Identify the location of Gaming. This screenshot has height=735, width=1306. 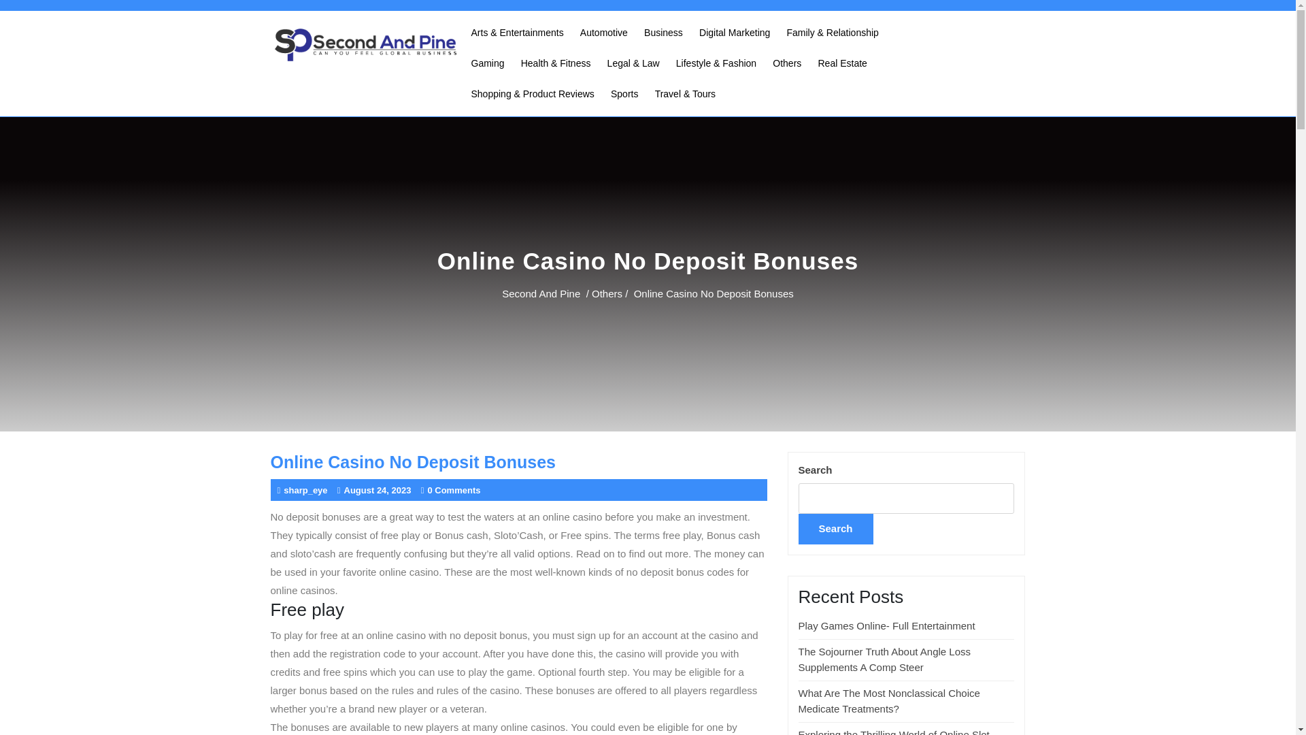
(487, 63).